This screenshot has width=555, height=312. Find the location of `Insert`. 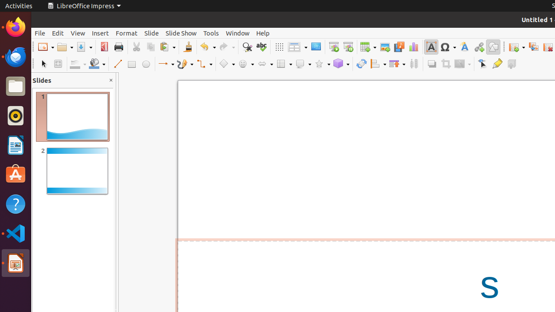

Insert is located at coordinates (101, 33).